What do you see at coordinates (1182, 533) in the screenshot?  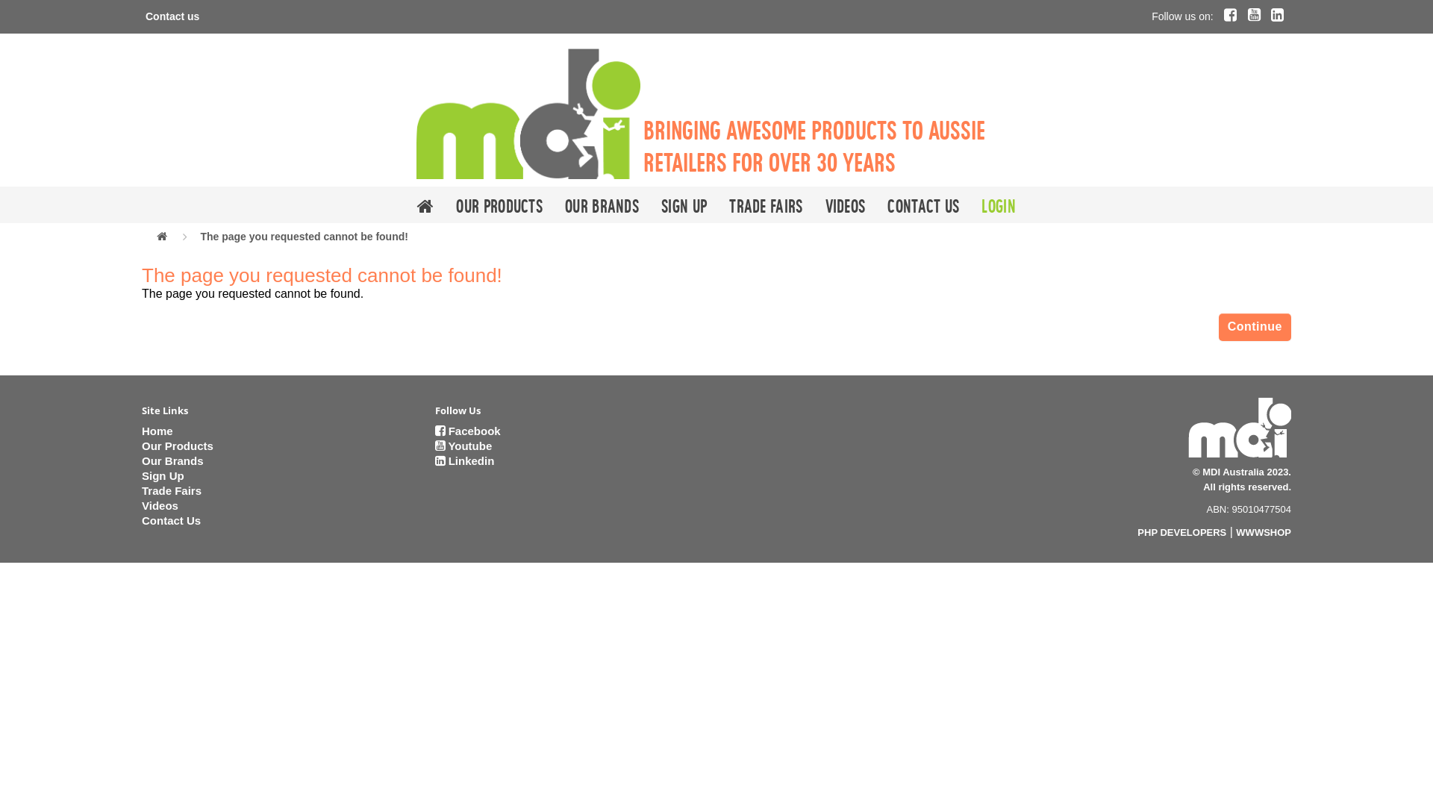 I see `PHP DEVELOPERS` at bounding box center [1182, 533].